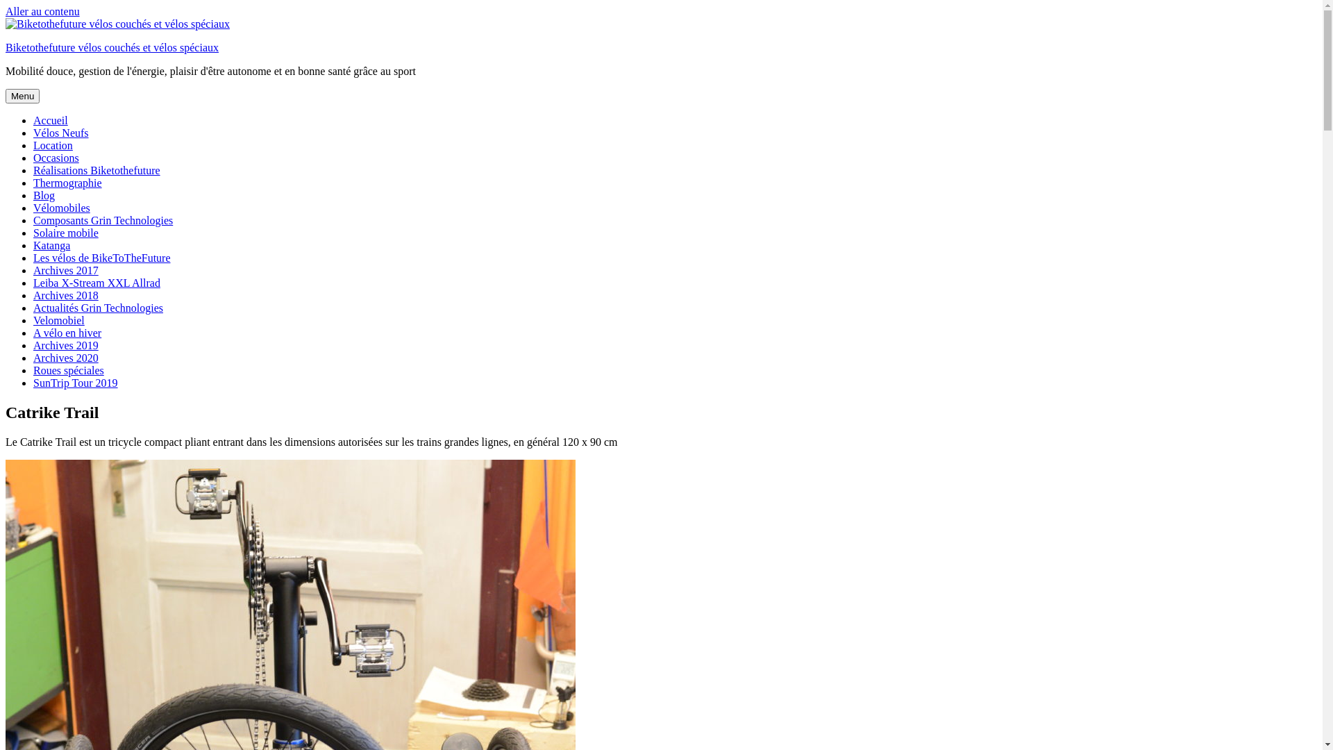 This screenshot has width=1333, height=750. What do you see at coordinates (76, 383) in the screenshot?
I see `SunTrip Tour 2019` at bounding box center [76, 383].